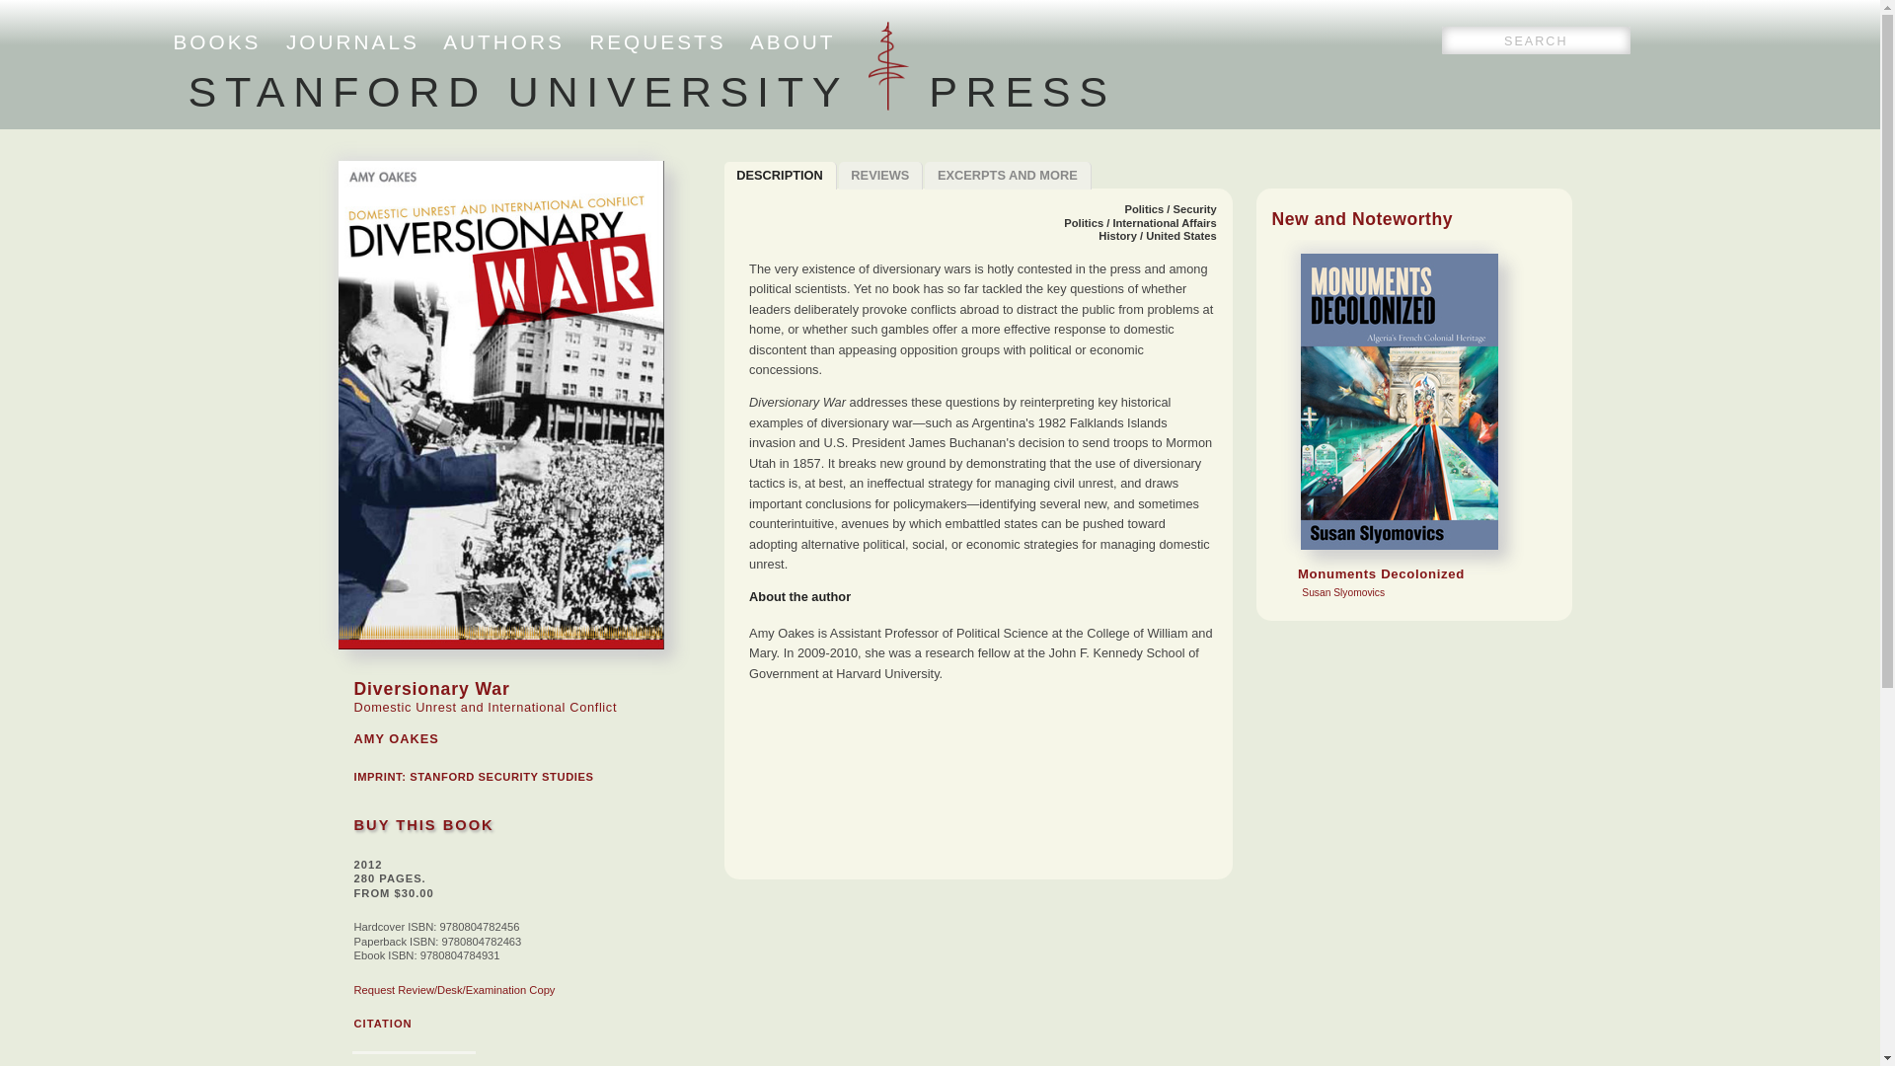 Image resolution: width=1895 pixels, height=1066 pixels. What do you see at coordinates (217, 41) in the screenshot?
I see `CITATION` at bounding box center [217, 41].